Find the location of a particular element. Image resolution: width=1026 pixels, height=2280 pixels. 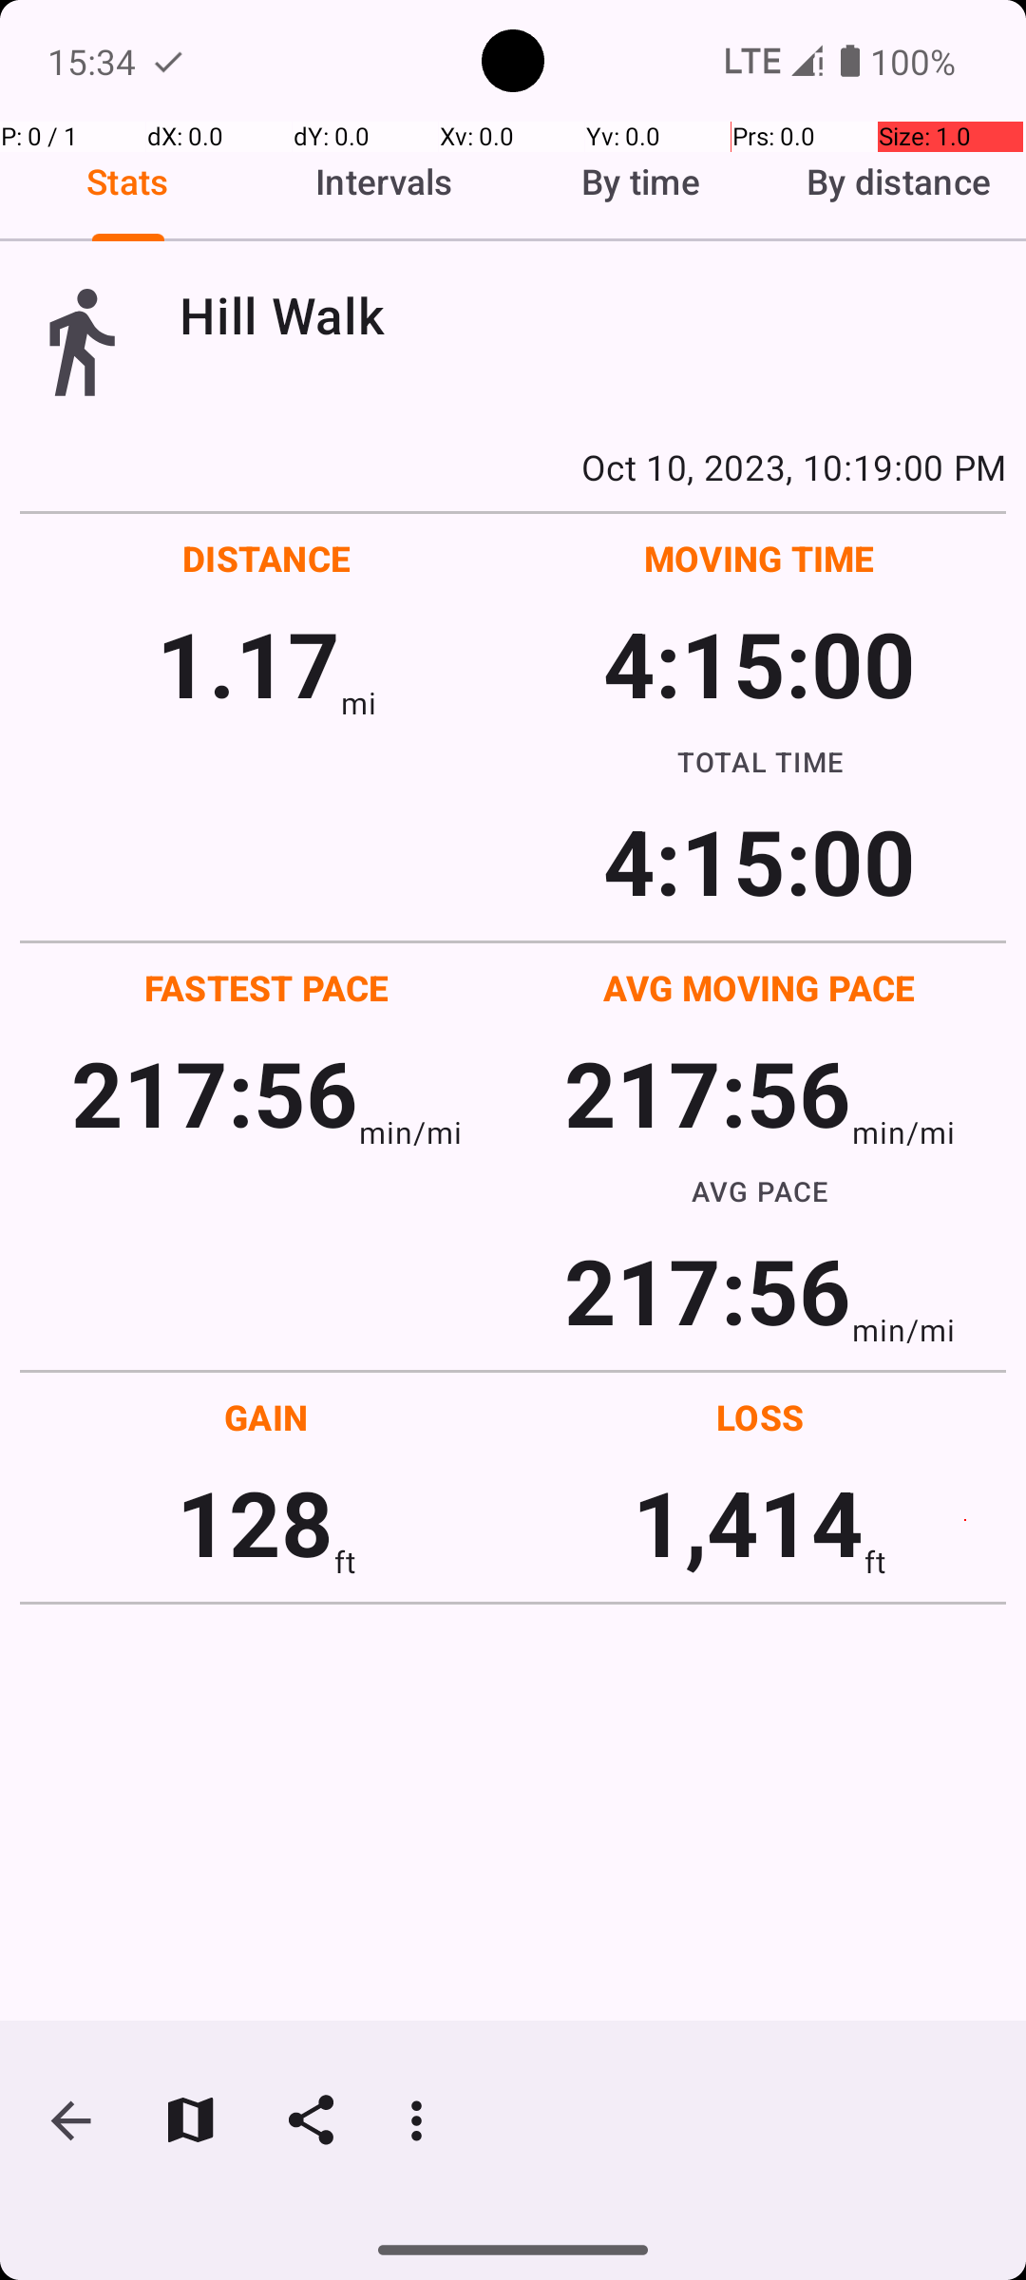

128 is located at coordinates (255, 1522).